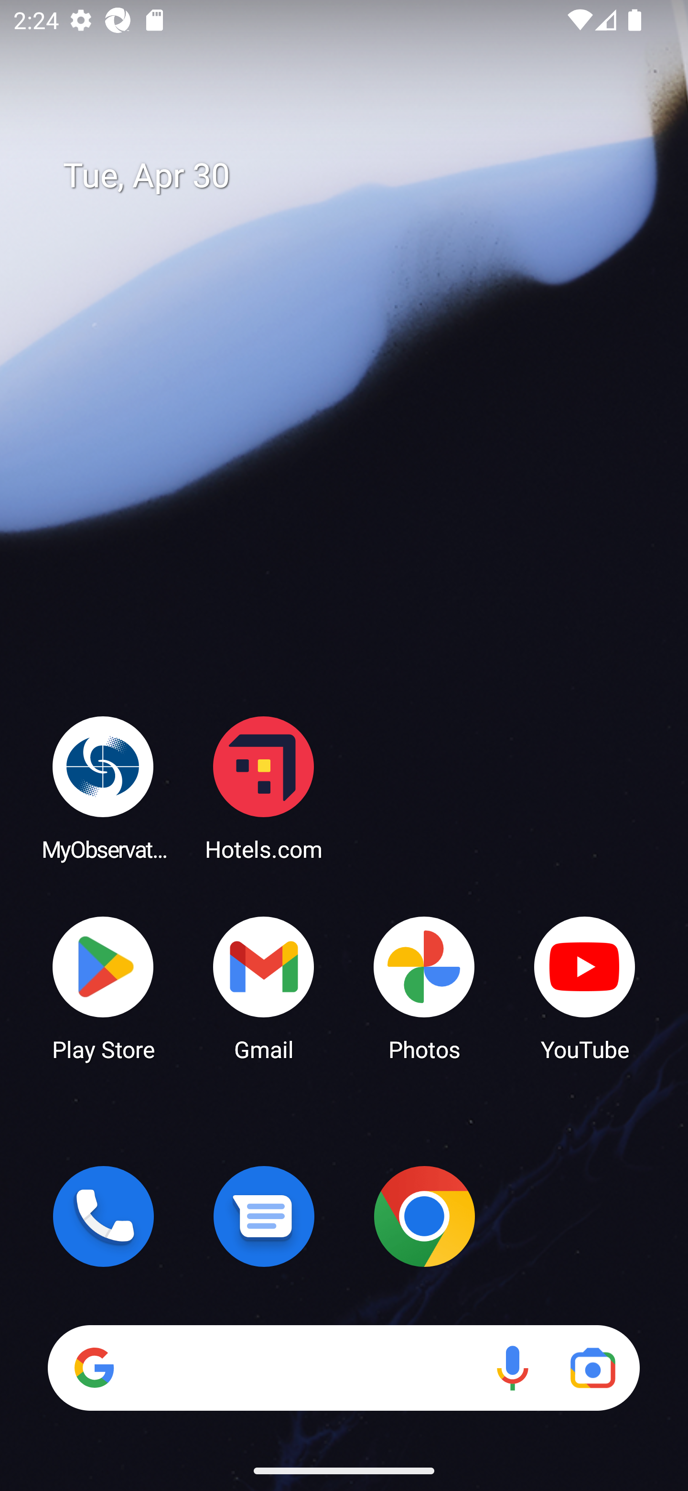  I want to click on Play Store, so click(103, 987).